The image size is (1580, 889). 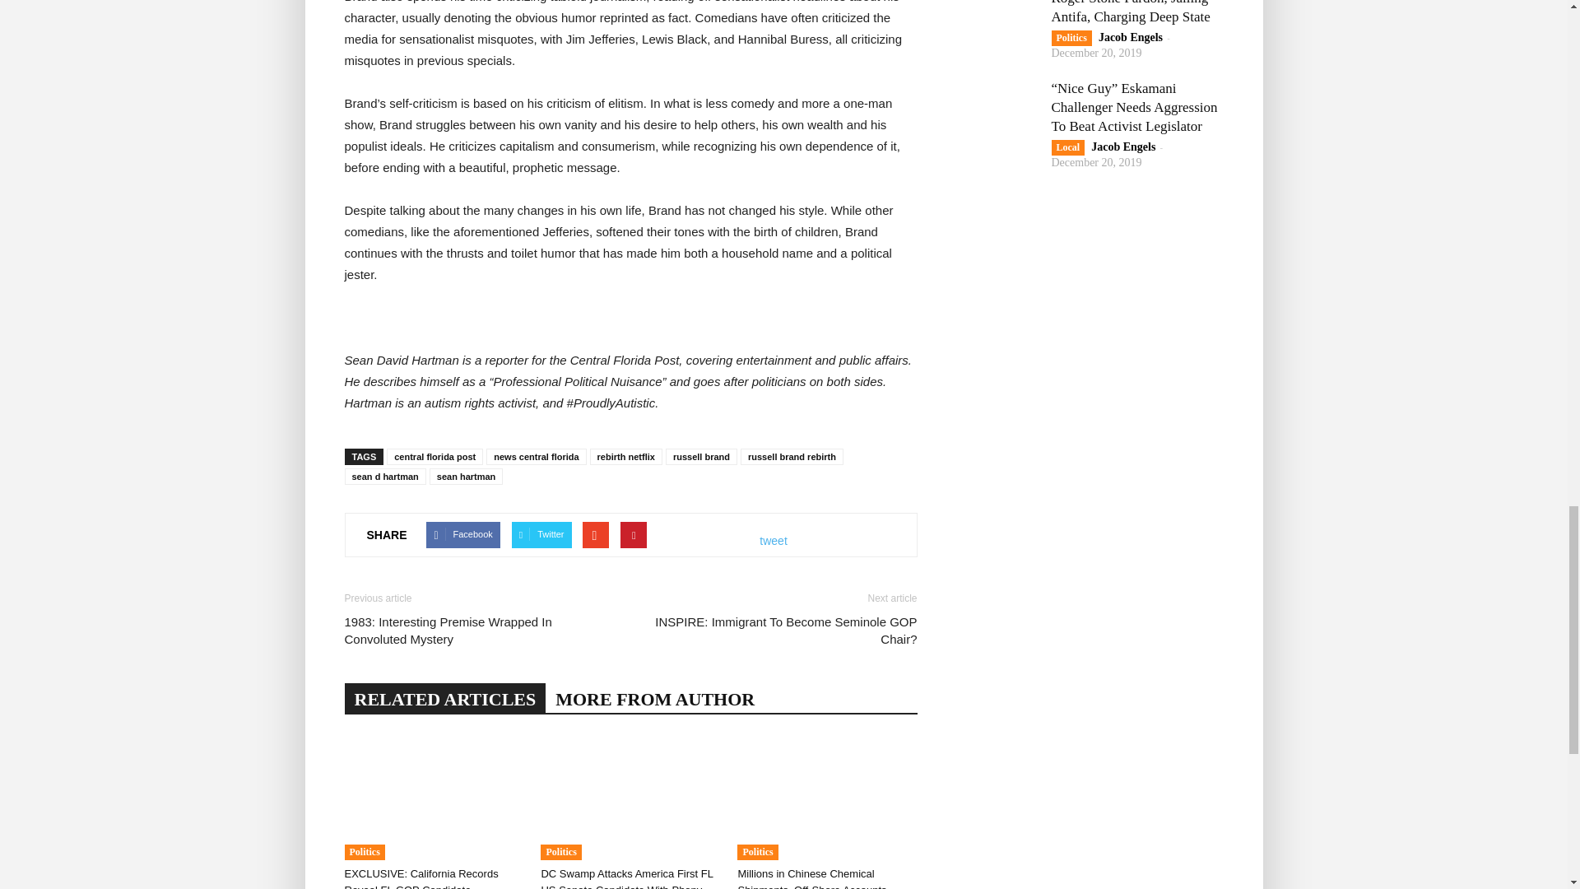 What do you see at coordinates (434, 456) in the screenshot?
I see `central florida post` at bounding box center [434, 456].